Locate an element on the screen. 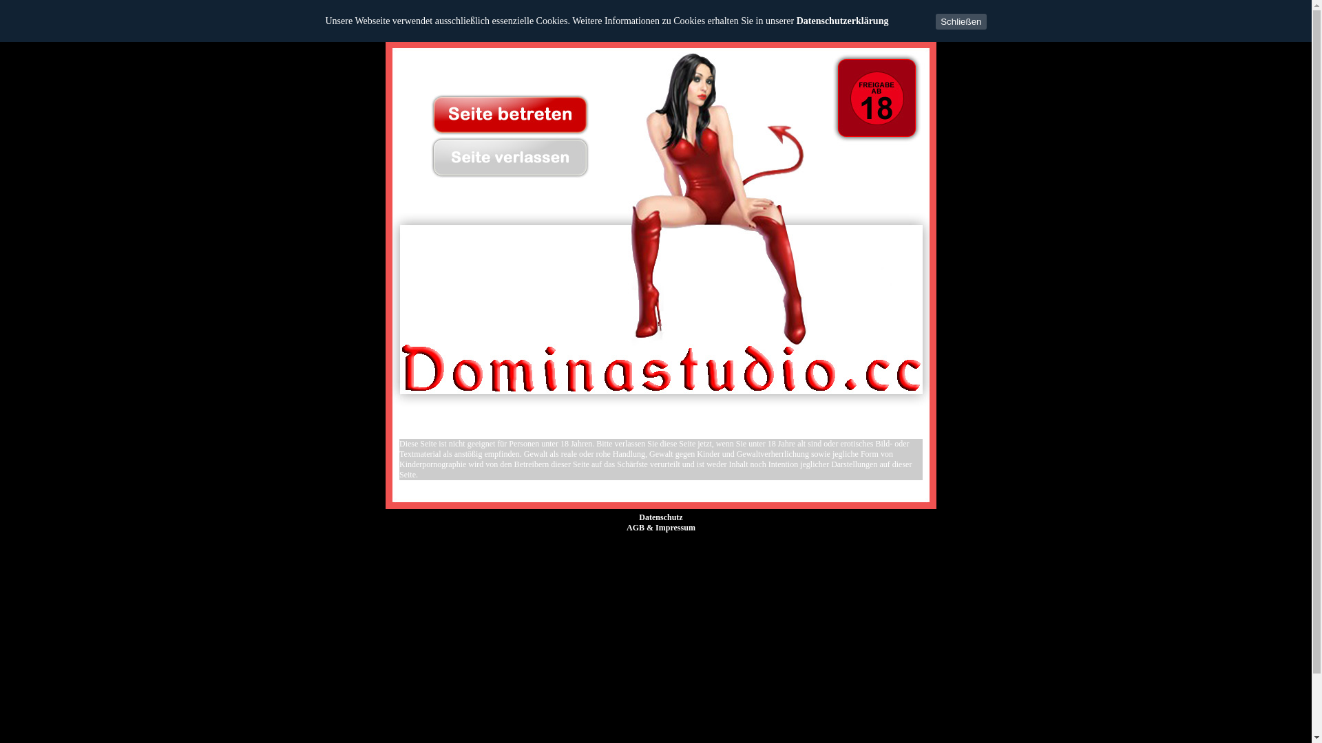 This screenshot has height=743, width=1322. Domina Bilder is located at coordinates (391, 288).